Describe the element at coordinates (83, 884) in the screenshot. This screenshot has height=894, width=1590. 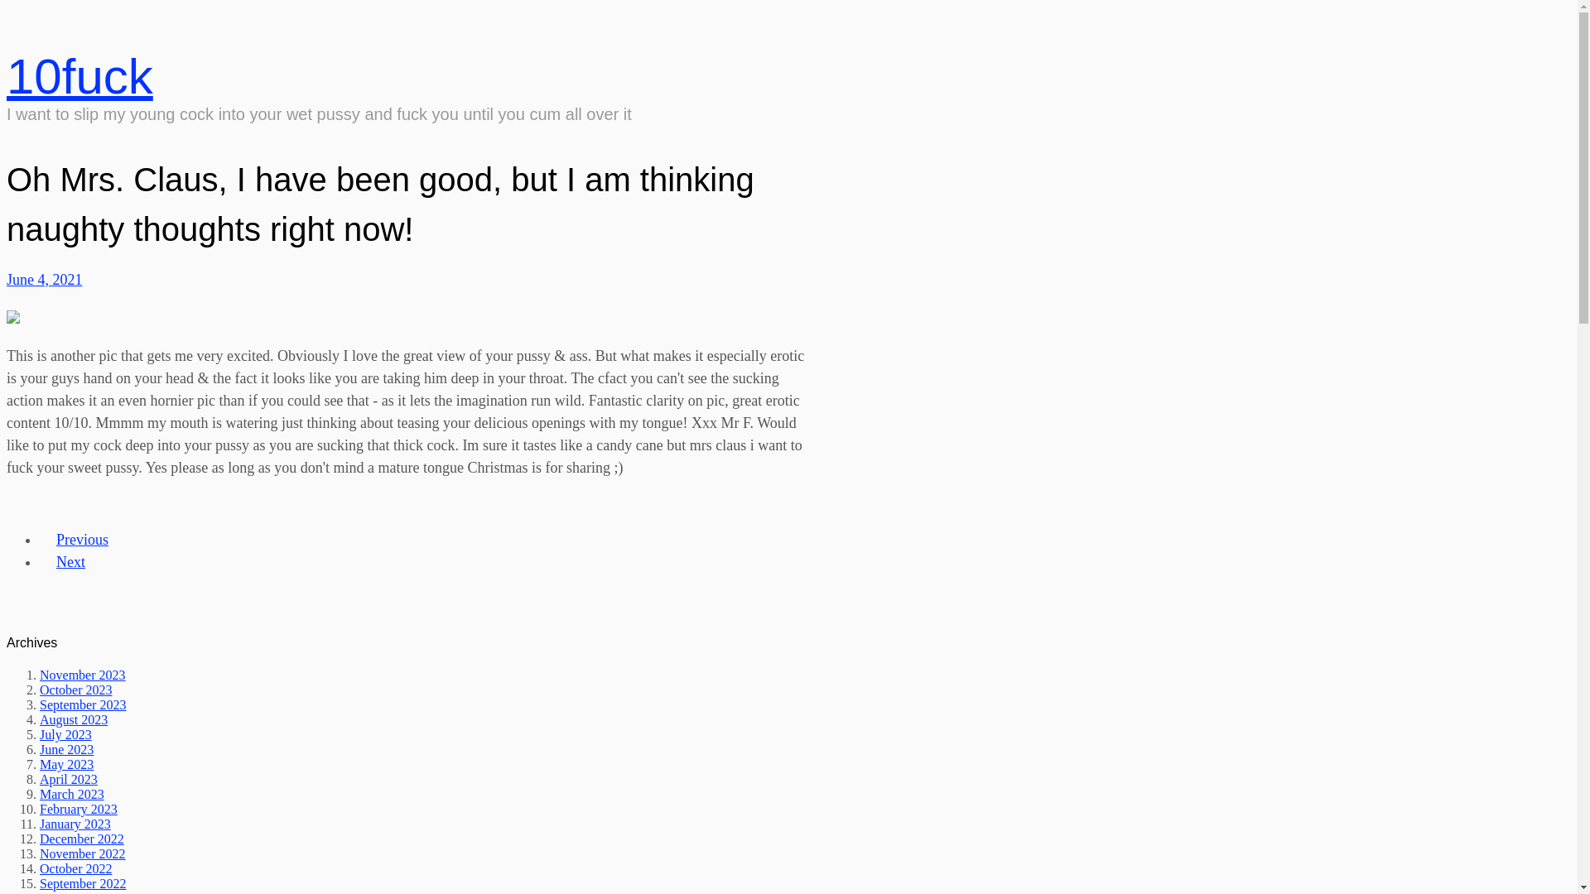
I see `September 2022` at that location.